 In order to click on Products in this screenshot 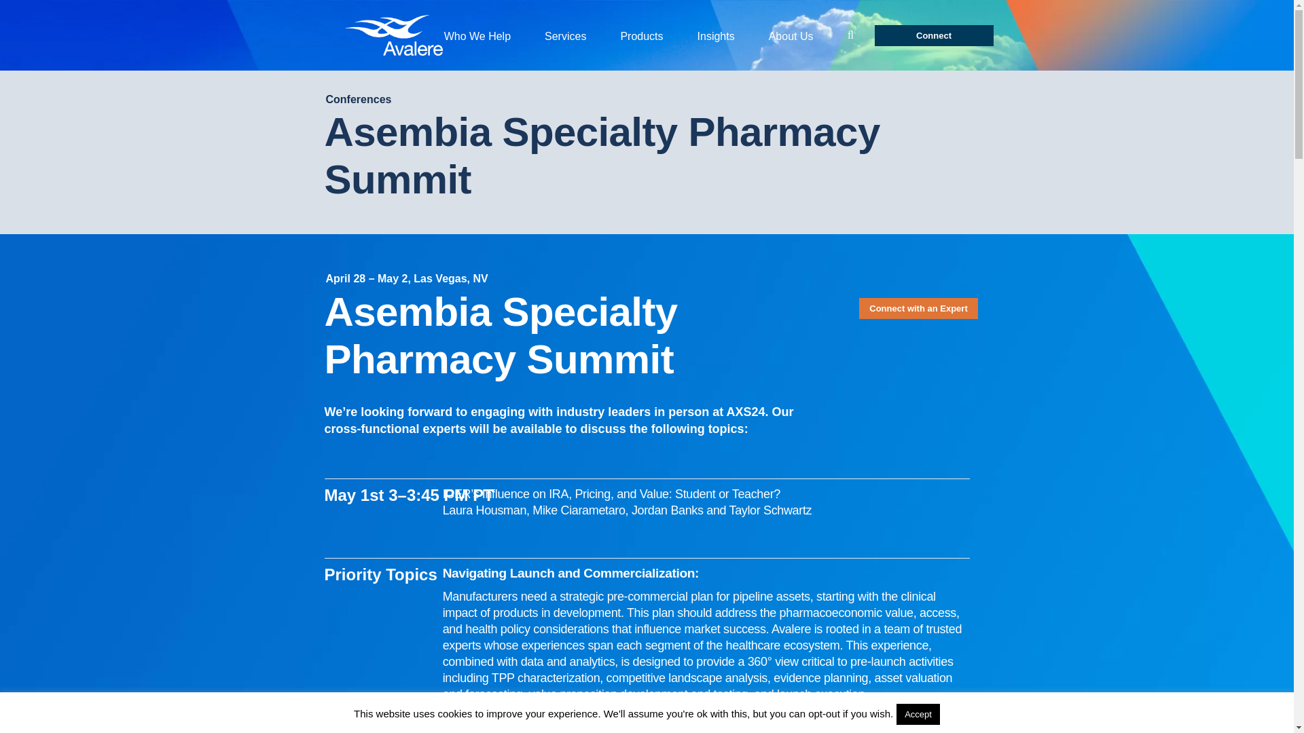, I will do `click(641, 35)`.